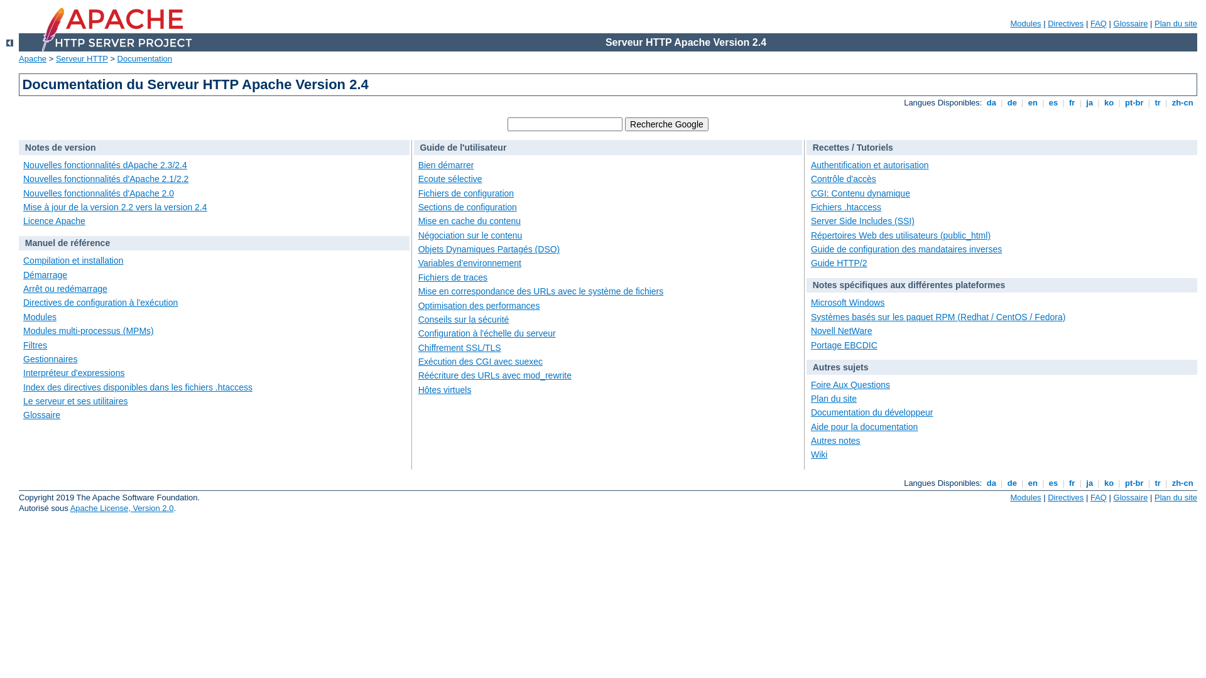 This screenshot has width=1206, height=678. Describe the element at coordinates (463, 148) in the screenshot. I see `Guide de l'utilisateur` at that location.